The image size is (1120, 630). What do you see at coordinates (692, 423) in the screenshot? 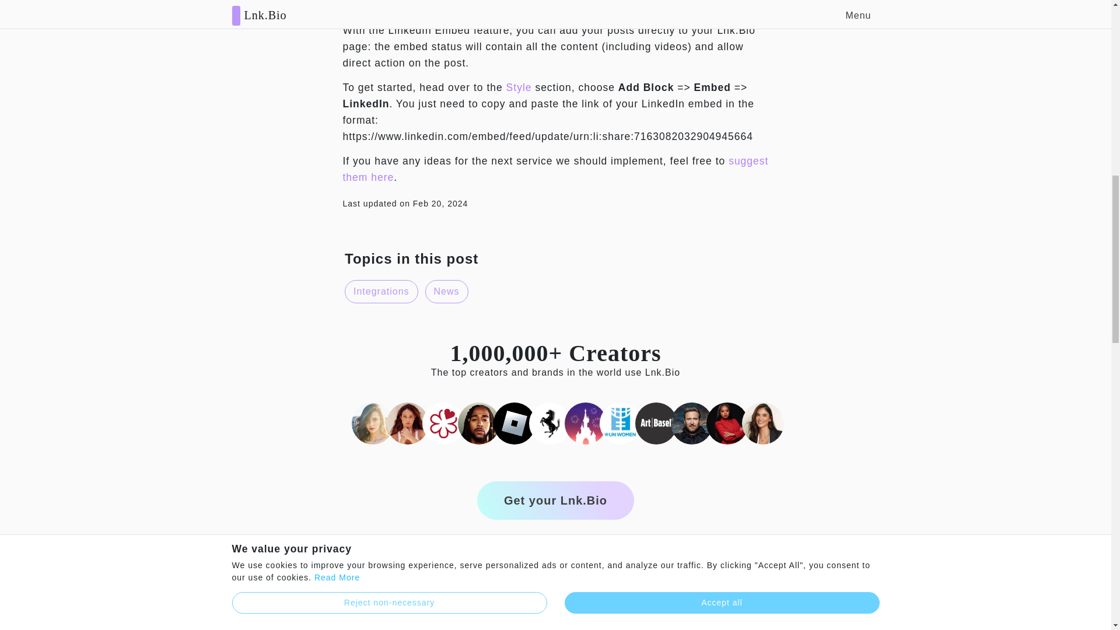
I see `davidguetta` at bounding box center [692, 423].